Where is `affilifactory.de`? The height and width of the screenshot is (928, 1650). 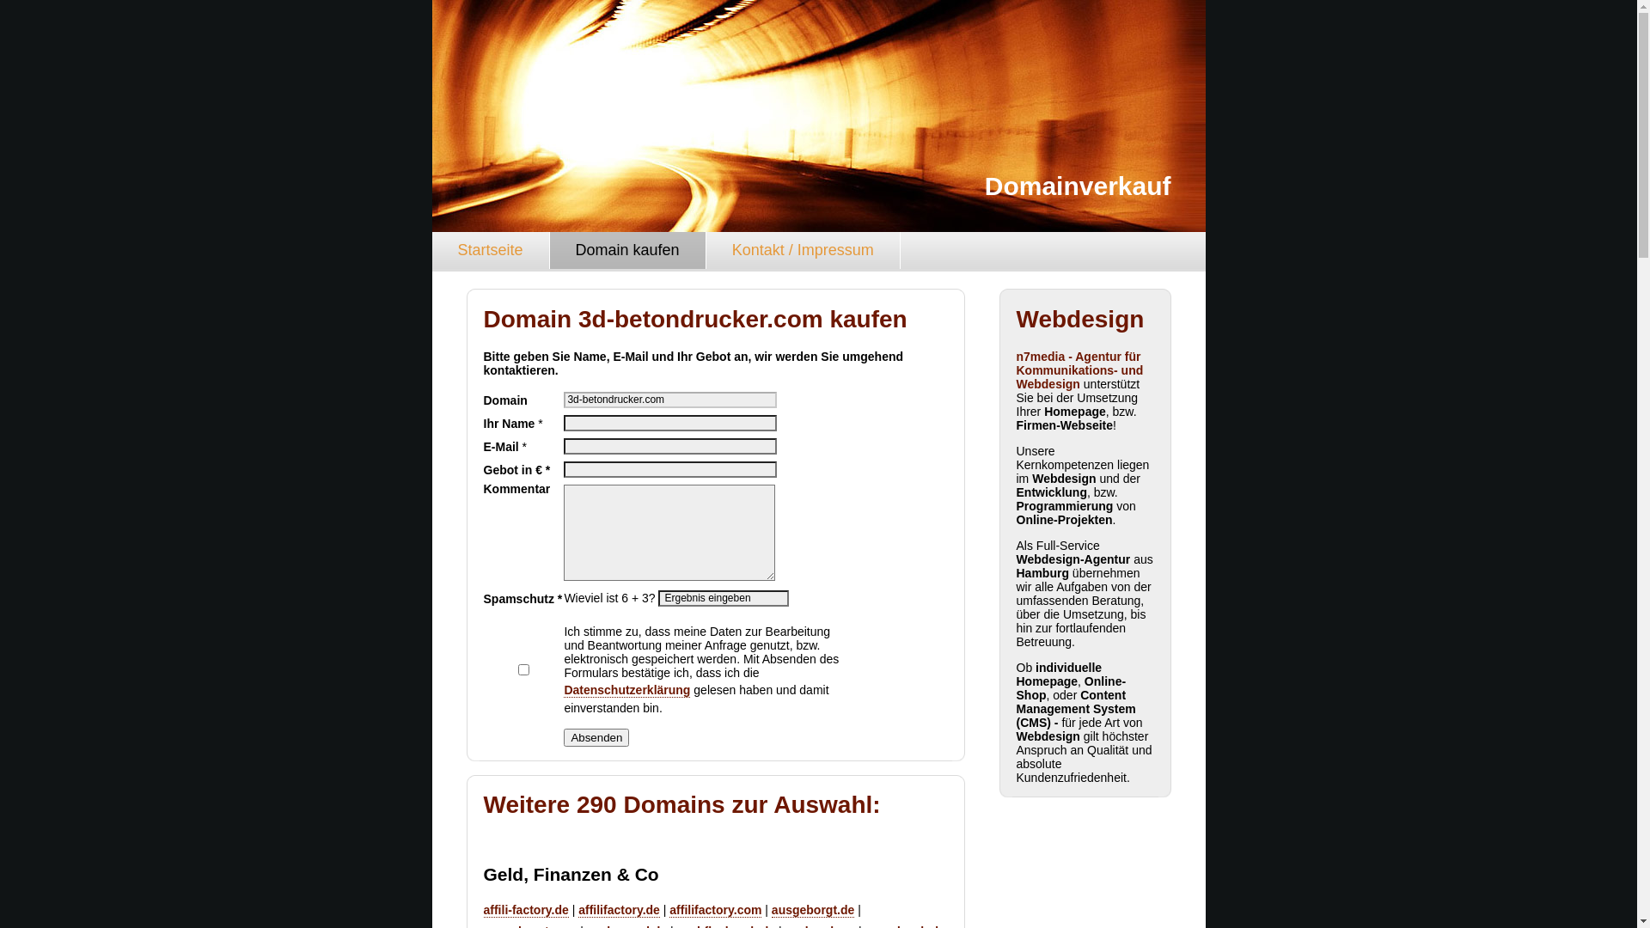 affilifactory.de is located at coordinates (619, 911).